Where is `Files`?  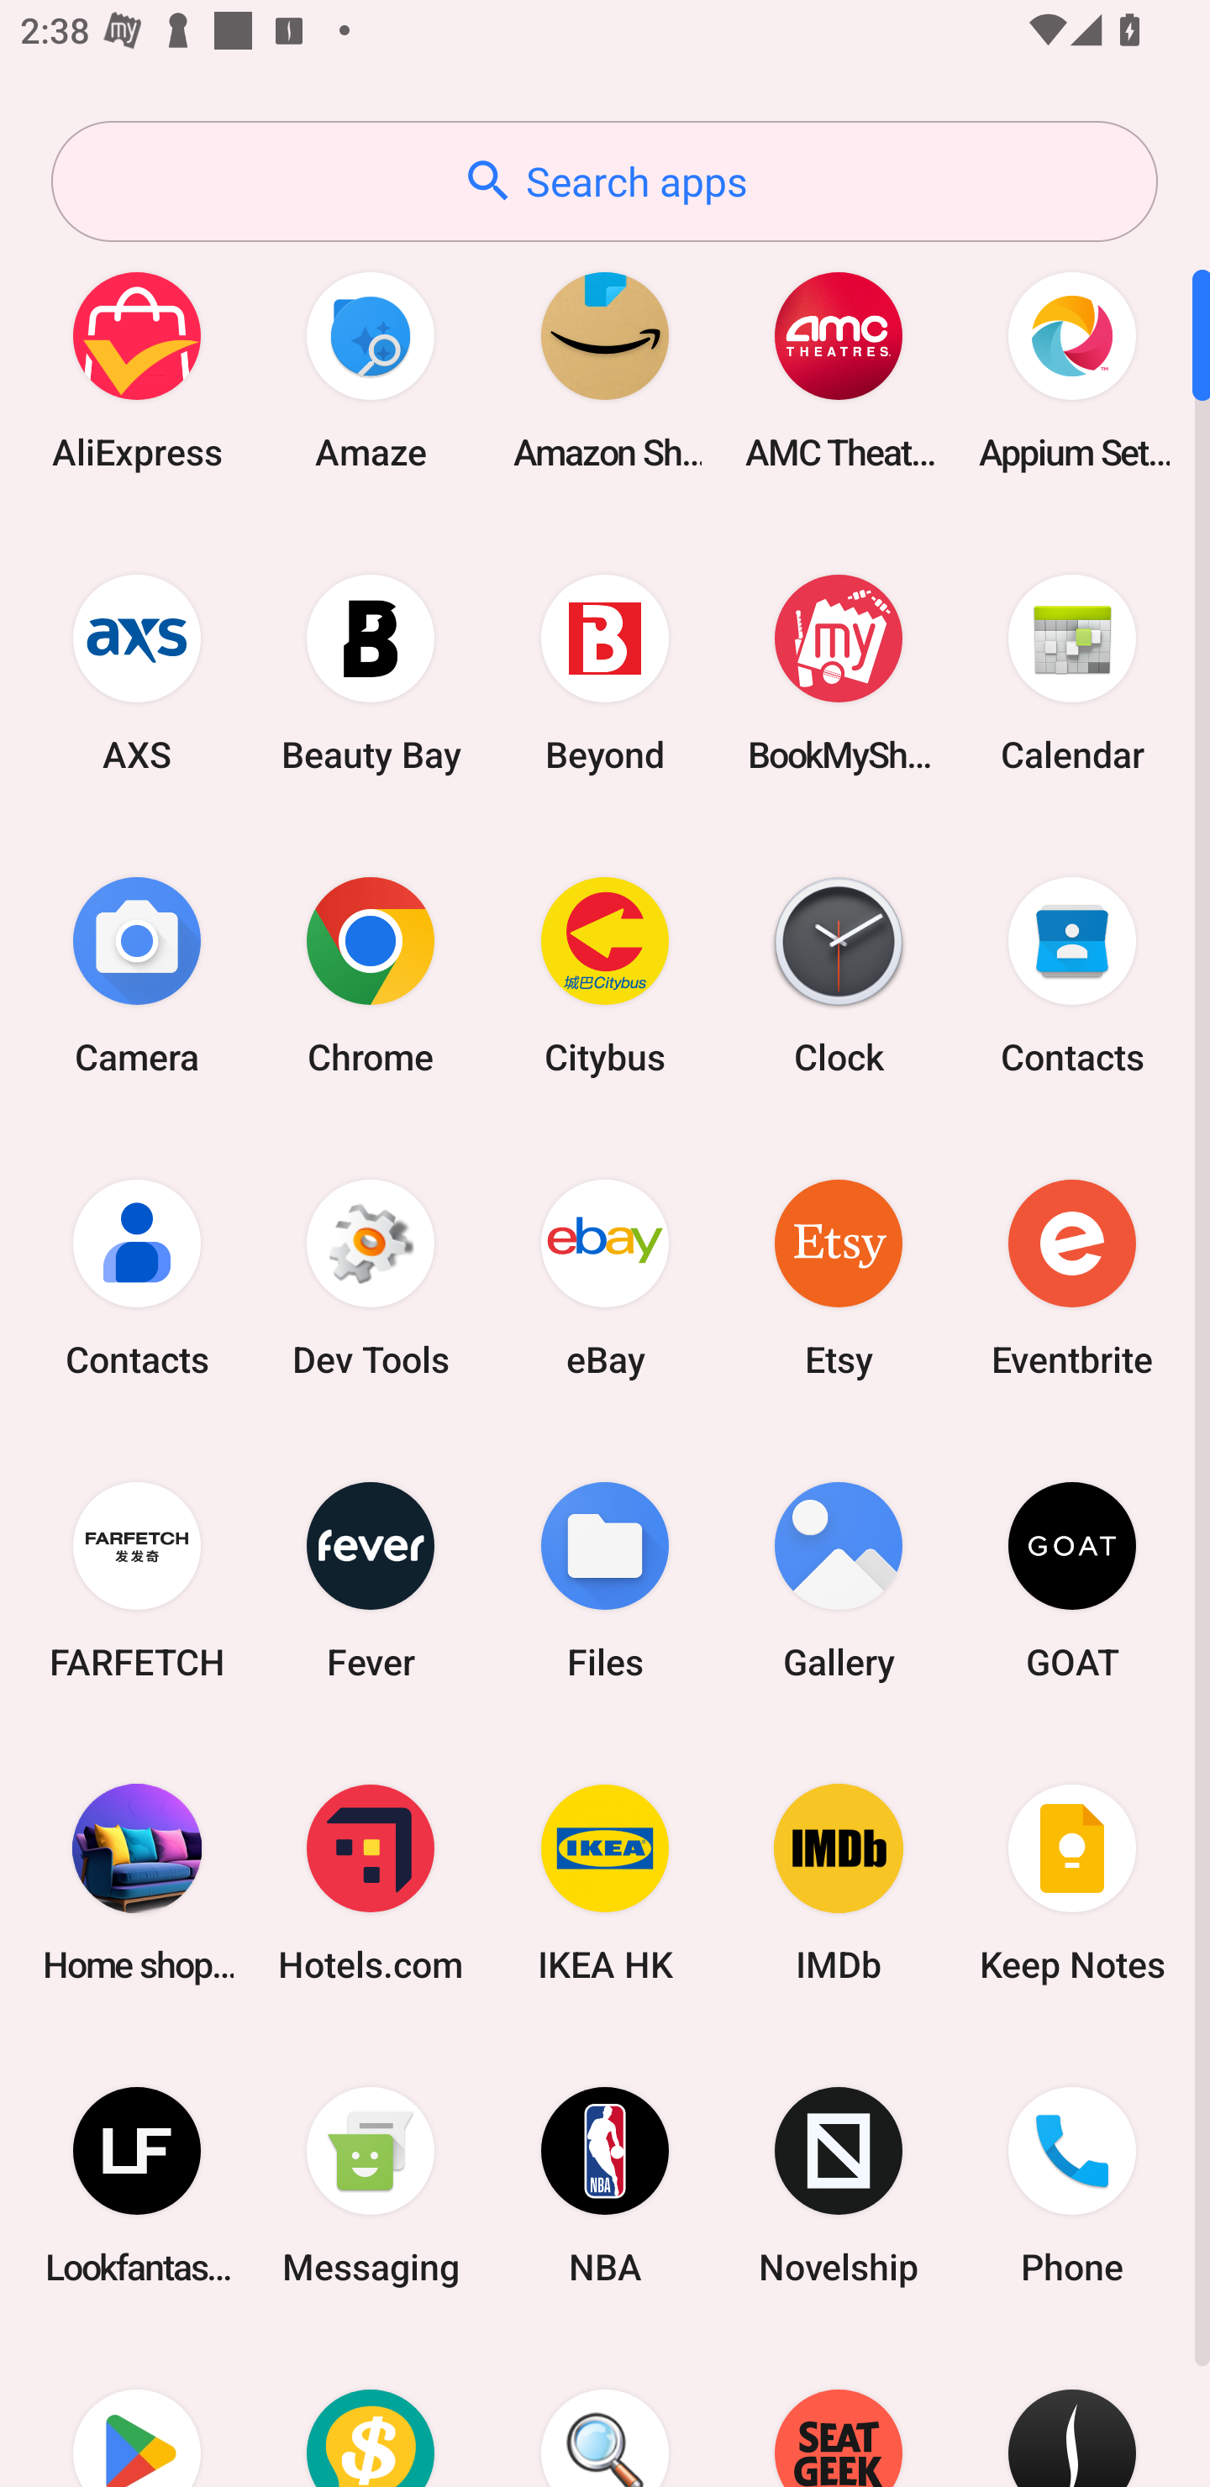 Files is located at coordinates (605, 1580).